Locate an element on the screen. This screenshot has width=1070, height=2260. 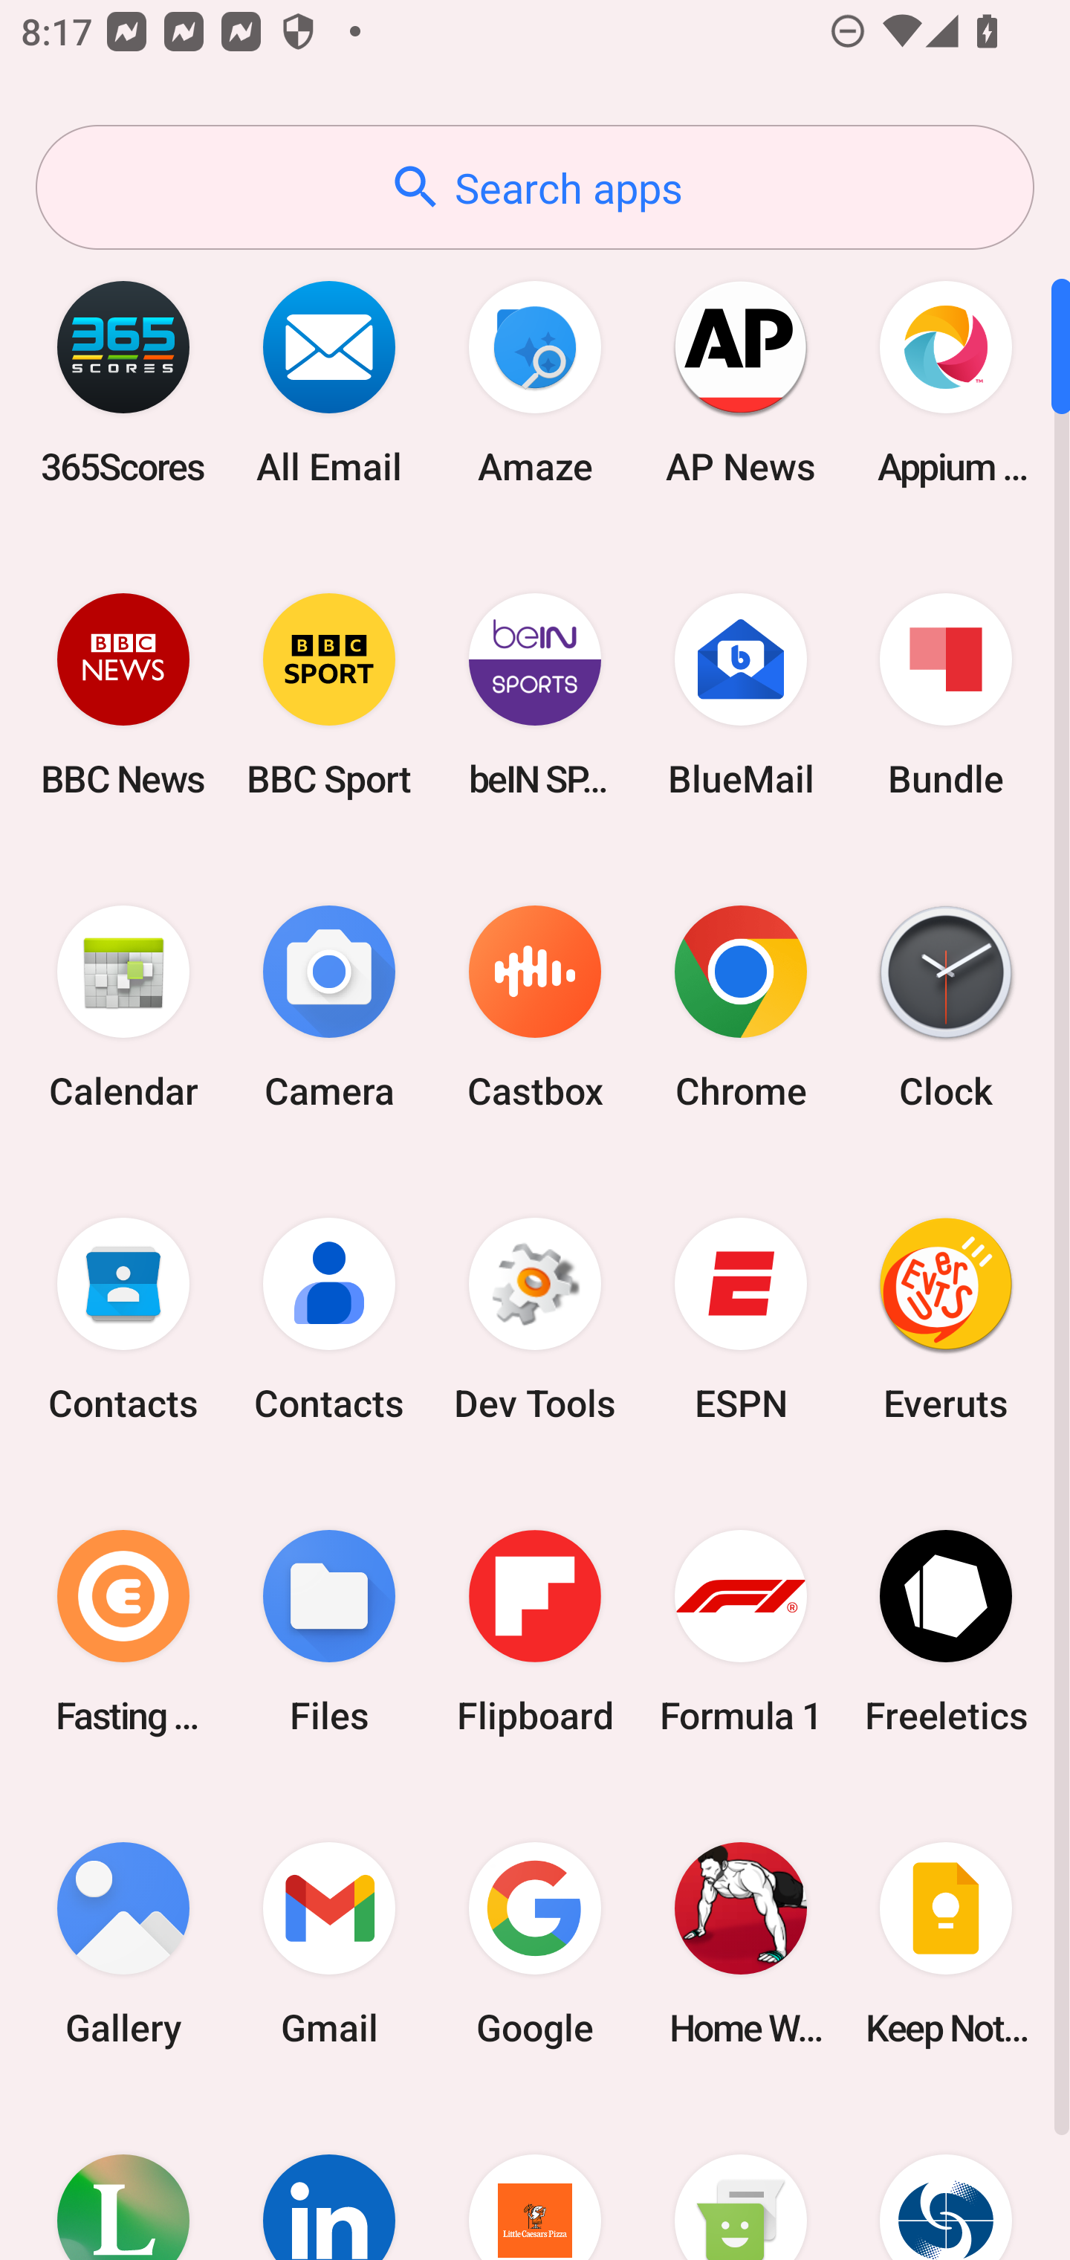
BlueMail is located at coordinates (740, 694).